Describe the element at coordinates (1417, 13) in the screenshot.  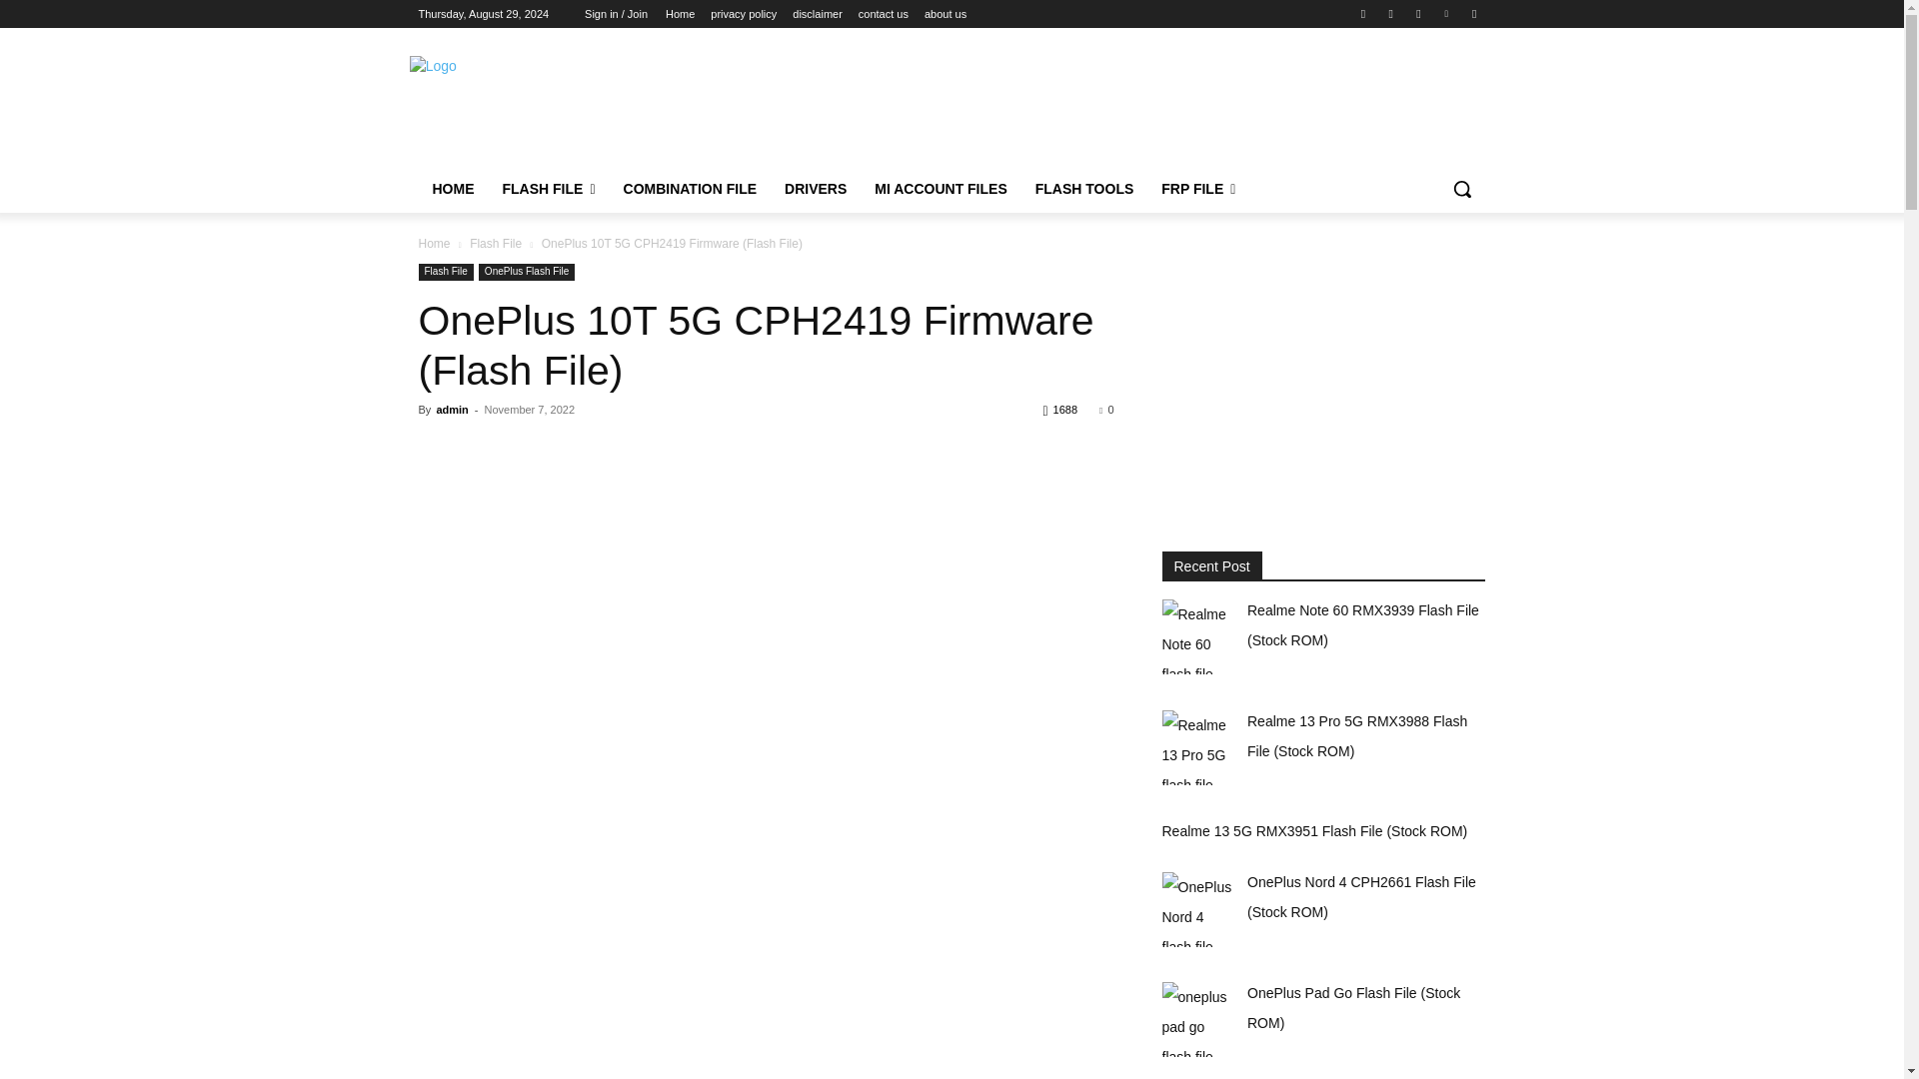
I see `Twitter` at that location.